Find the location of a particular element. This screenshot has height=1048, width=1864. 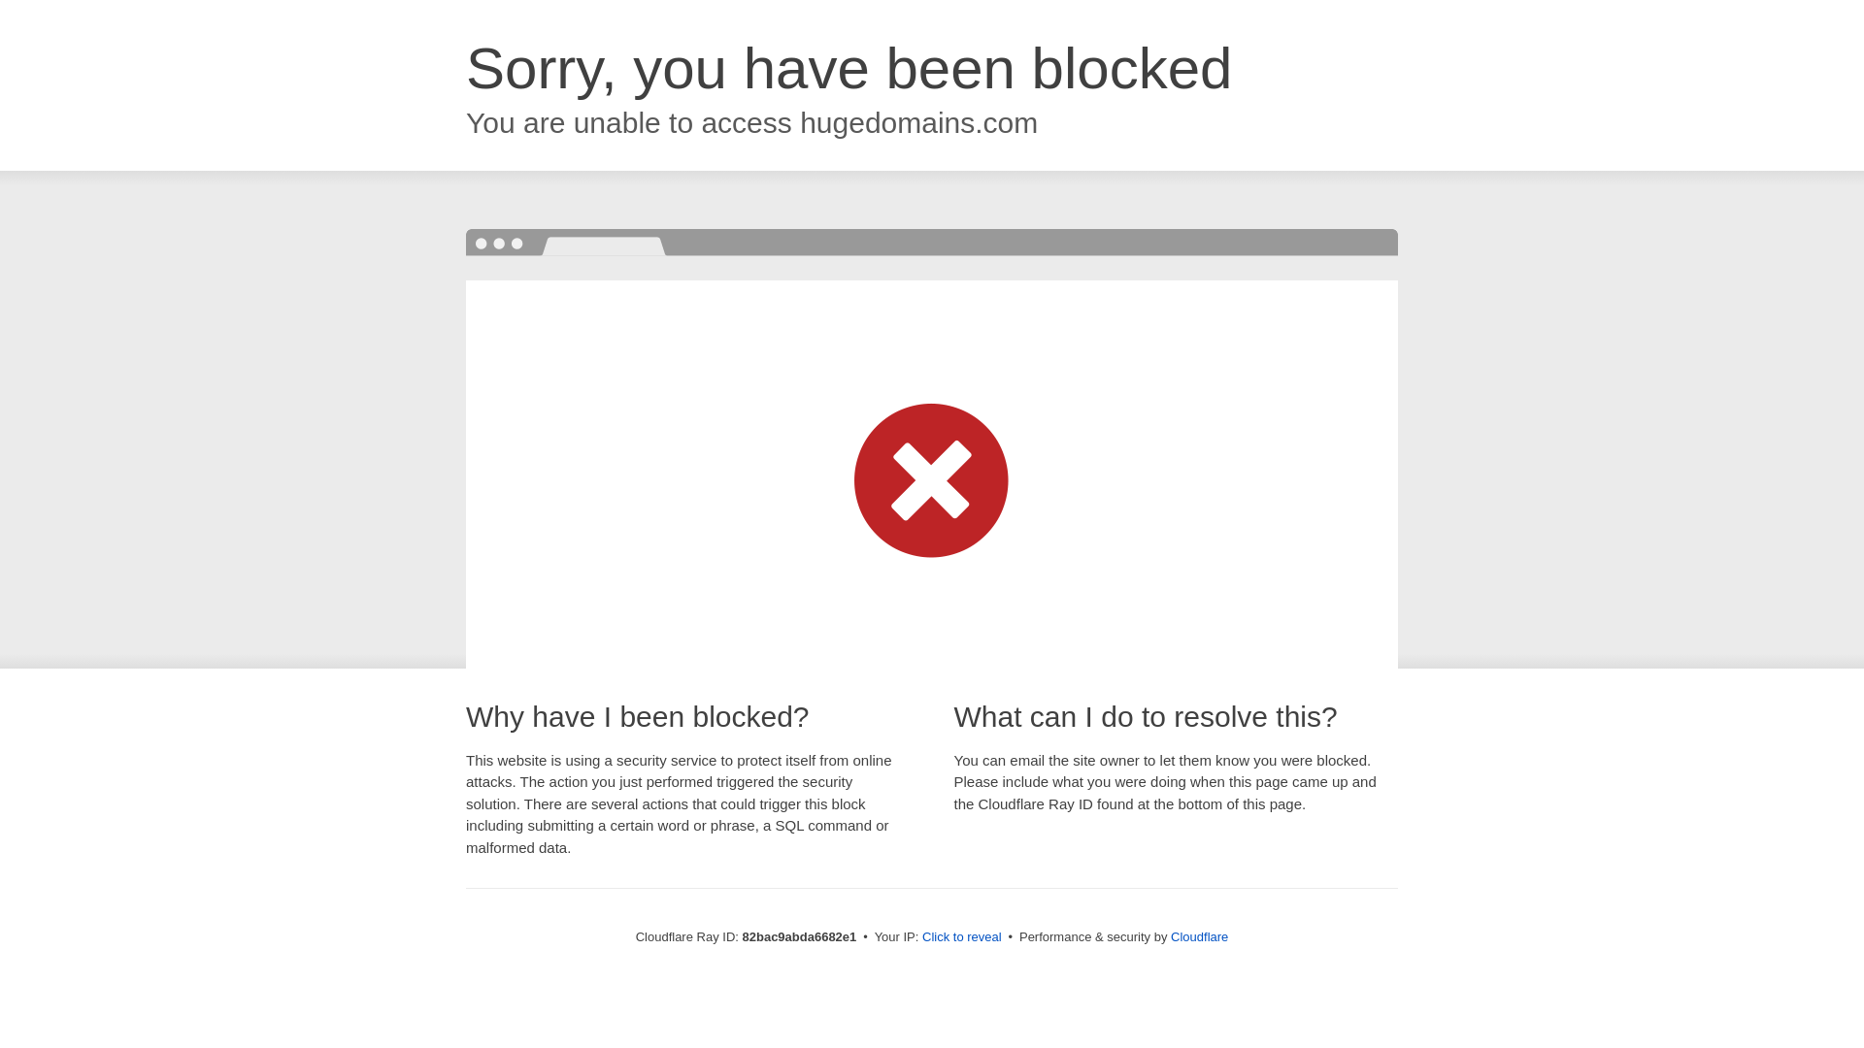

Cloudflare is located at coordinates (1200, 937).